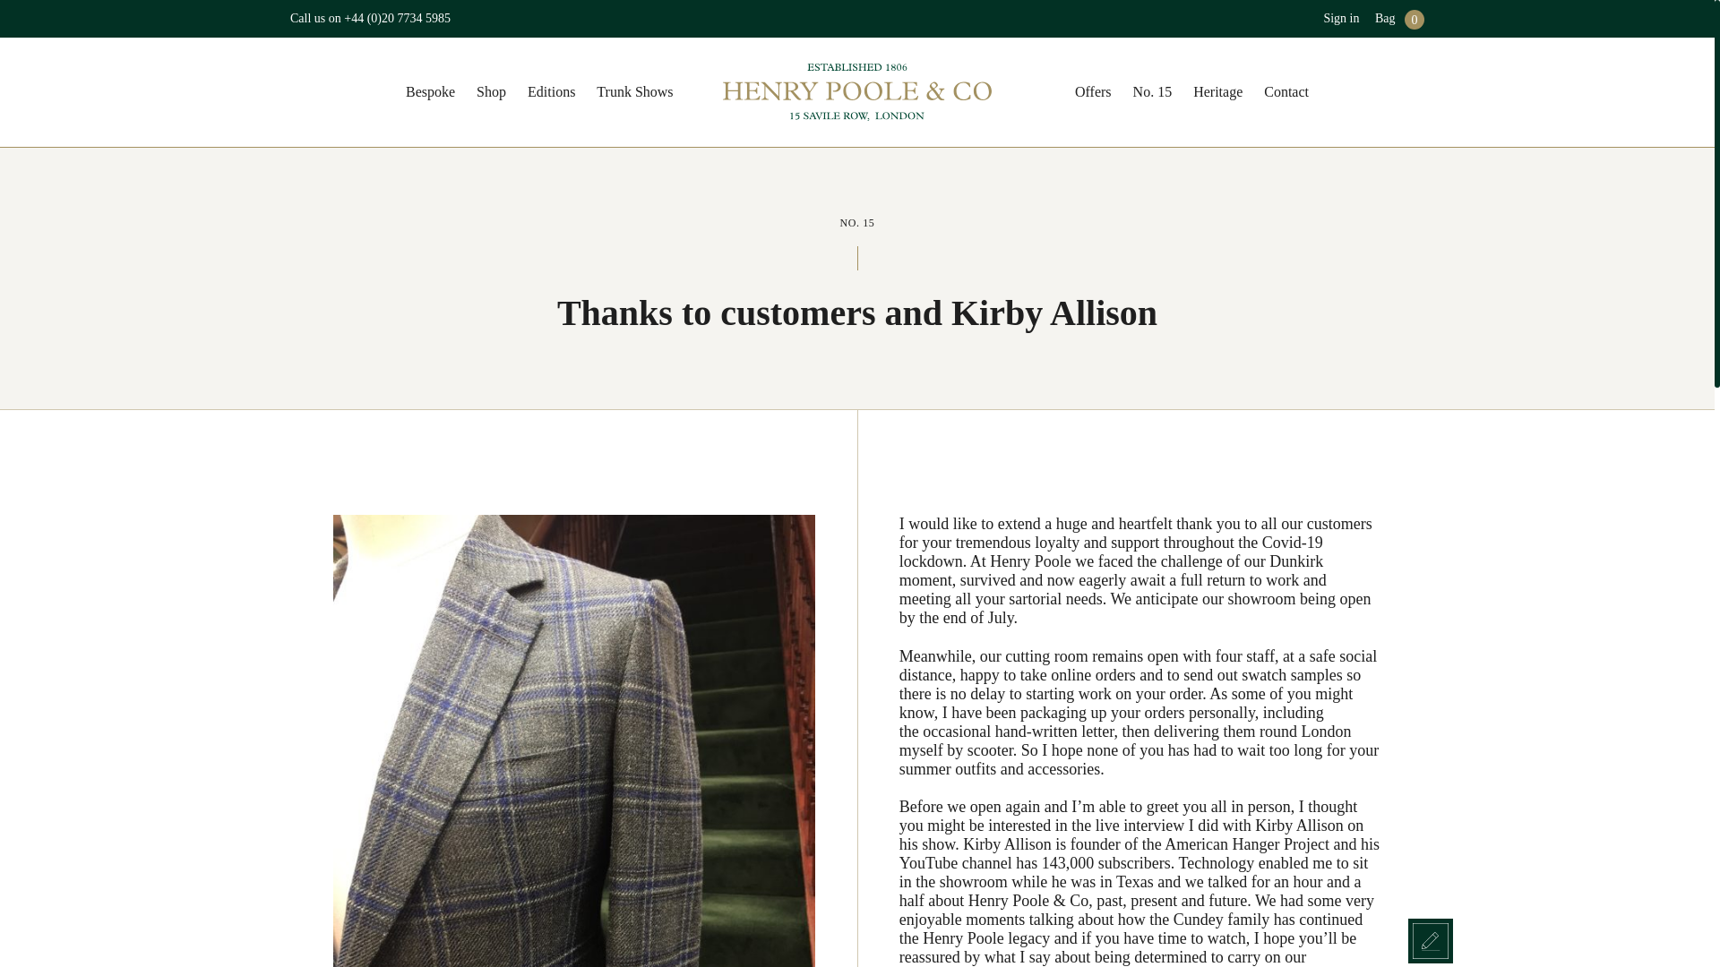 Image resolution: width=1720 pixels, height=967 pixels. Describe the element at coordinates (430, 92) in the screenshot. I see `Bespoke` at that location.